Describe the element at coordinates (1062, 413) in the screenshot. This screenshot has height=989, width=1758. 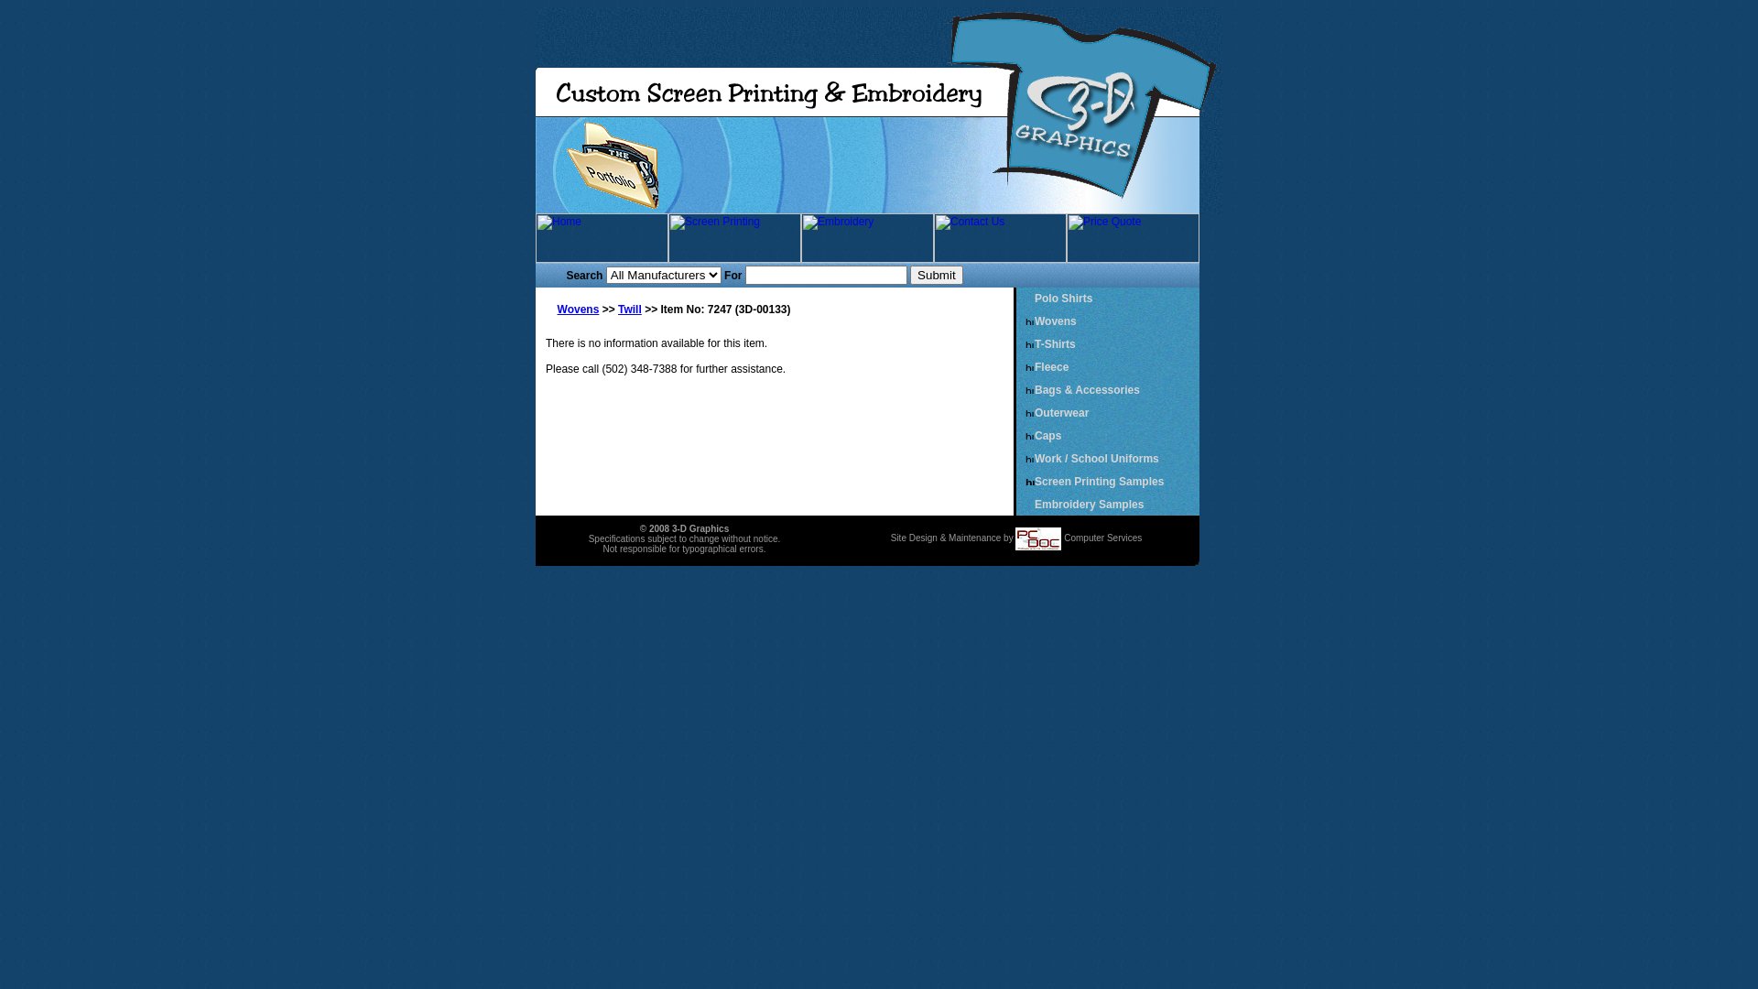
I see `Outerwear` at that location.